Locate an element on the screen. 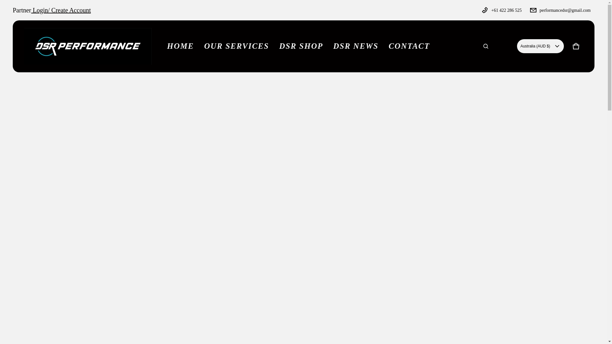  DSR SHOP is located at coordinates (576, 46).